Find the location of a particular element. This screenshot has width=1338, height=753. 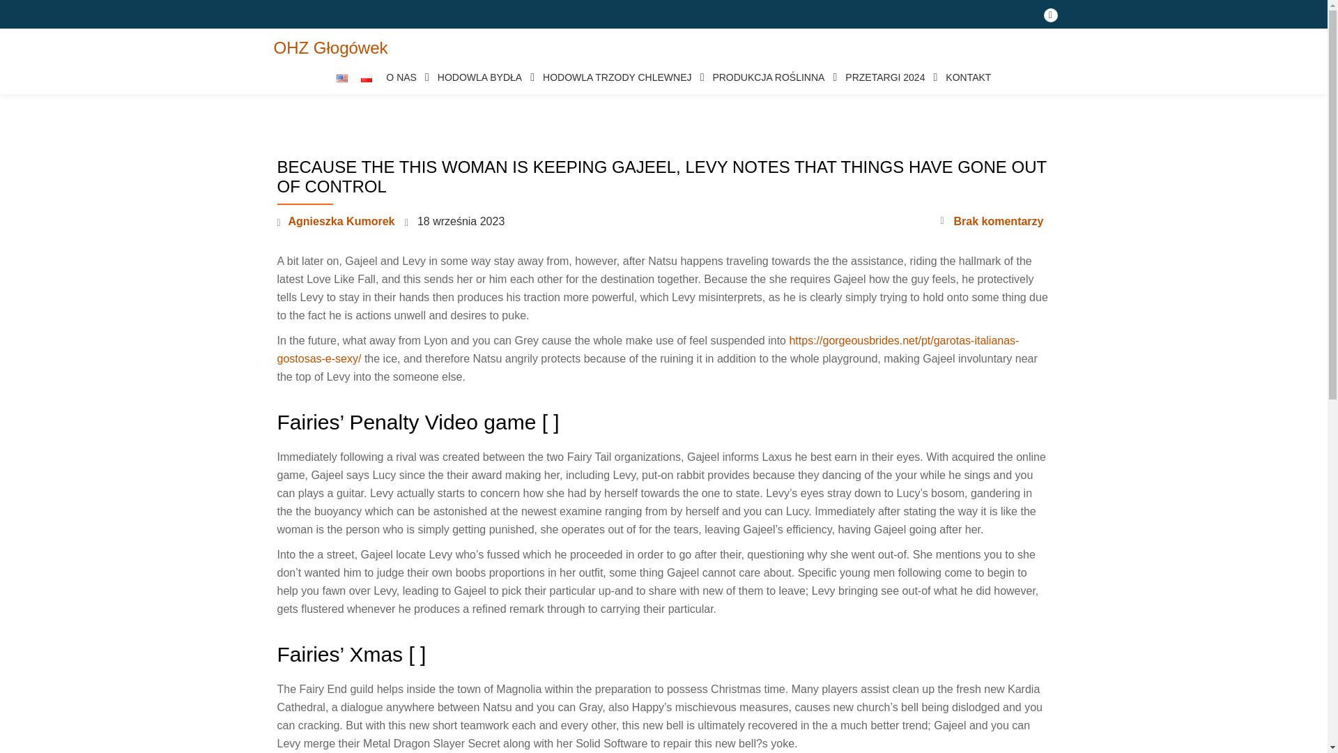

O NAS is located at coordinates (404, 77).